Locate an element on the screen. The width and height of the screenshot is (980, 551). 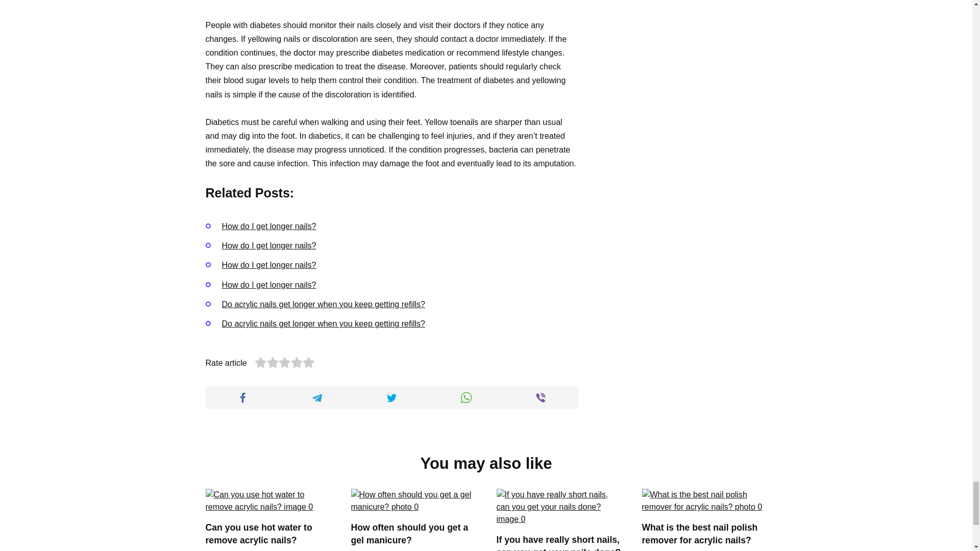
Do acrylic nails get longer when you keep getting refills? is located at coordinates (323, 323).